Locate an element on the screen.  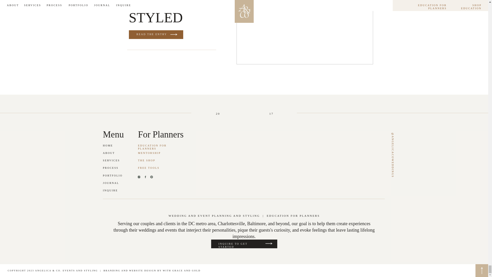
The Manor at Airmont Styled Shoot: Look No. 2 is located at coordinates (156, 34).